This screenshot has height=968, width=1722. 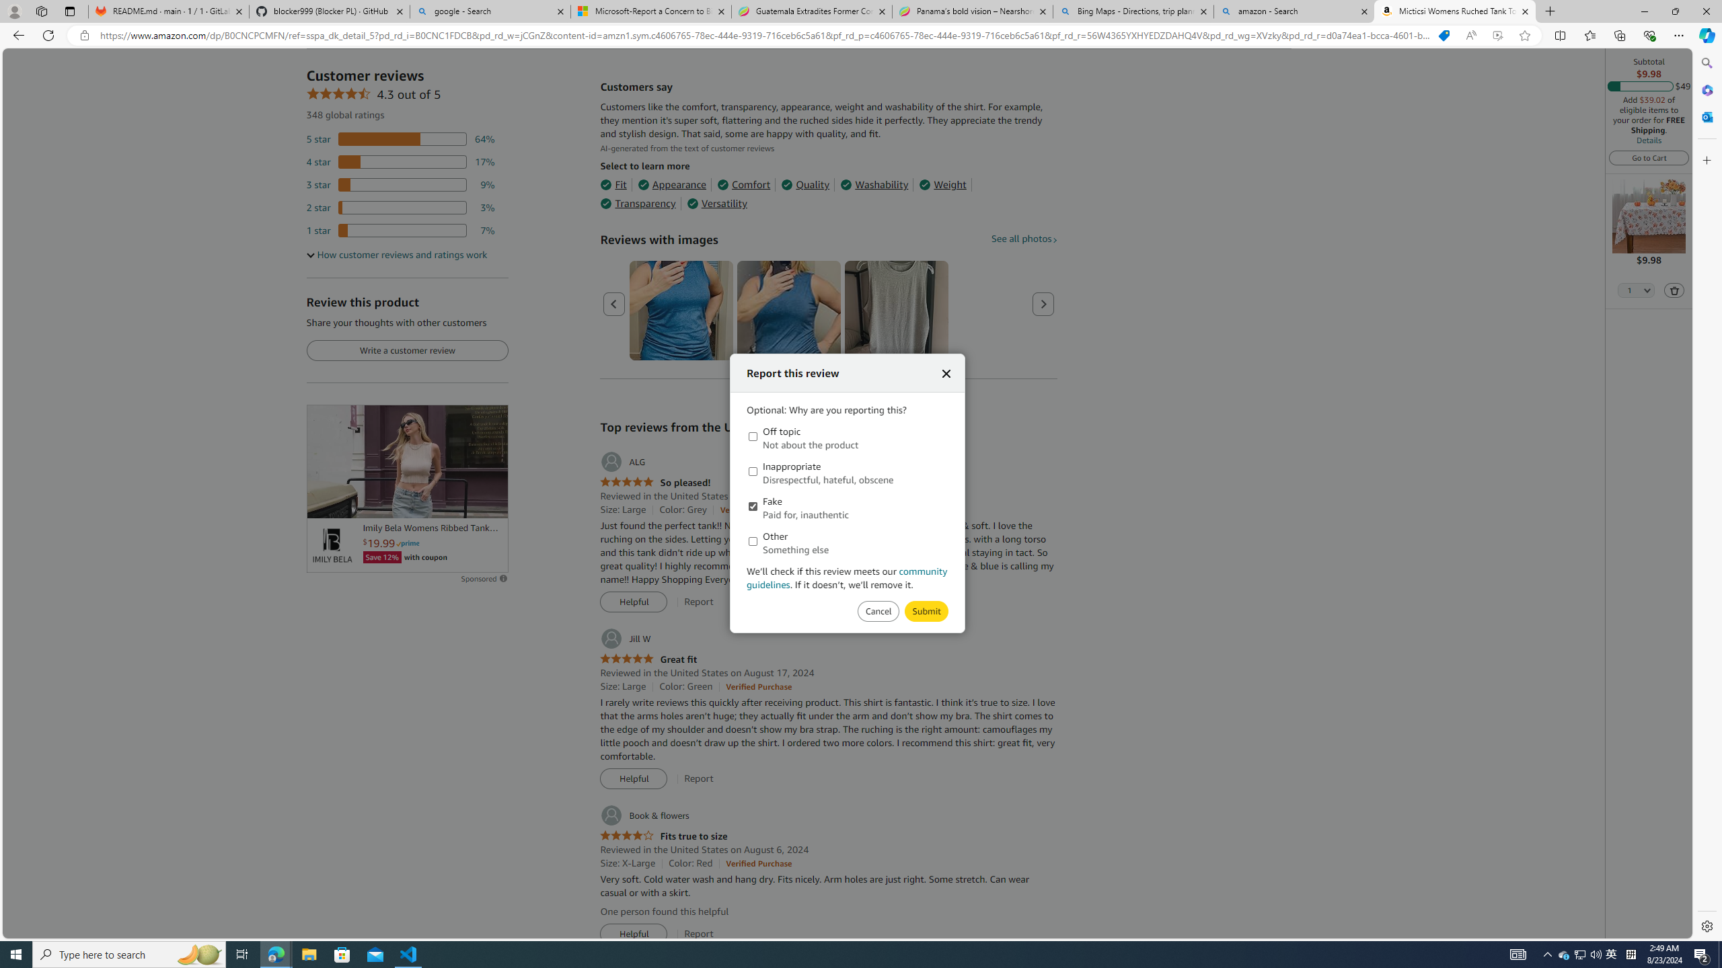 I want to click on Transparency, so click(x=638, y=203).